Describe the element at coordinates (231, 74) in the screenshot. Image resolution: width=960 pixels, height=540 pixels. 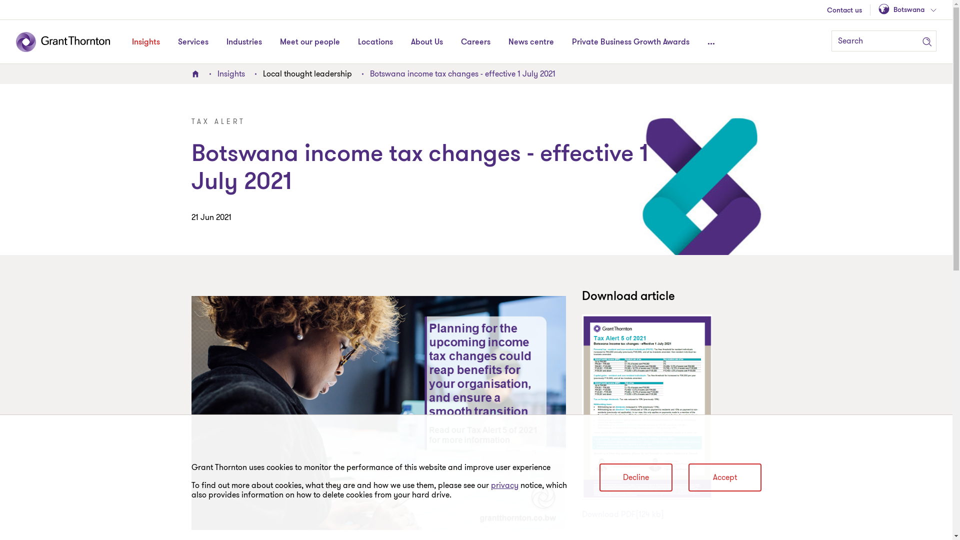
I see `Insights` at that location.